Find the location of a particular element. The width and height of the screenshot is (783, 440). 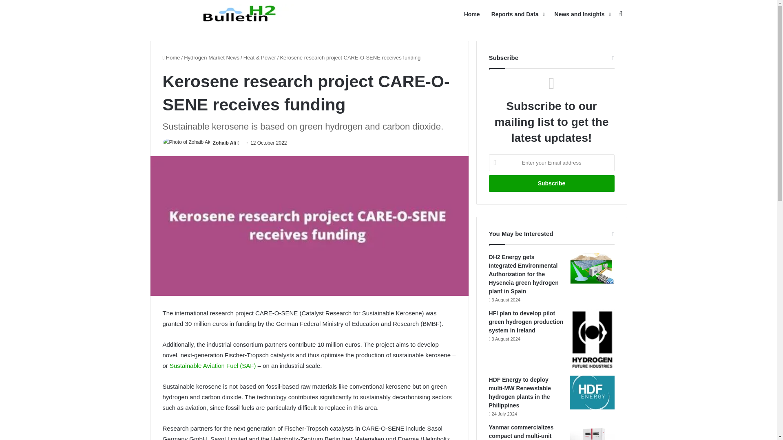

Subscribe is located at coordinates (551, 183).